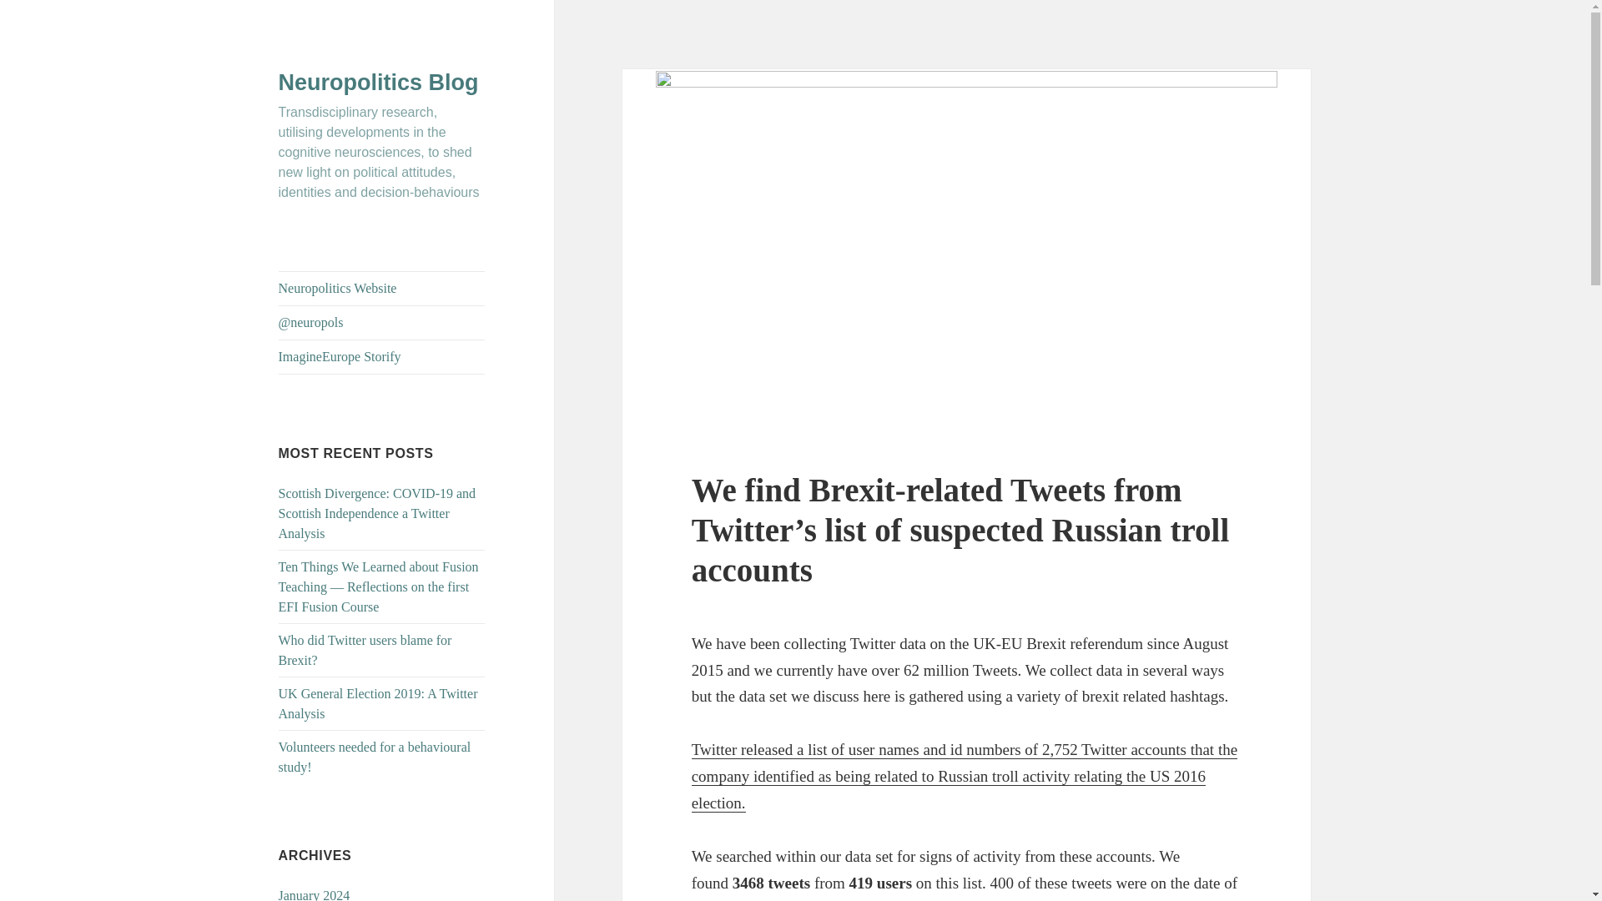 This screenshot has height=901, width=1602. Describe the element at coordinates (365, 651) in the screenshot. I see `Who did Twitter users blame for Brexit?` at that location.